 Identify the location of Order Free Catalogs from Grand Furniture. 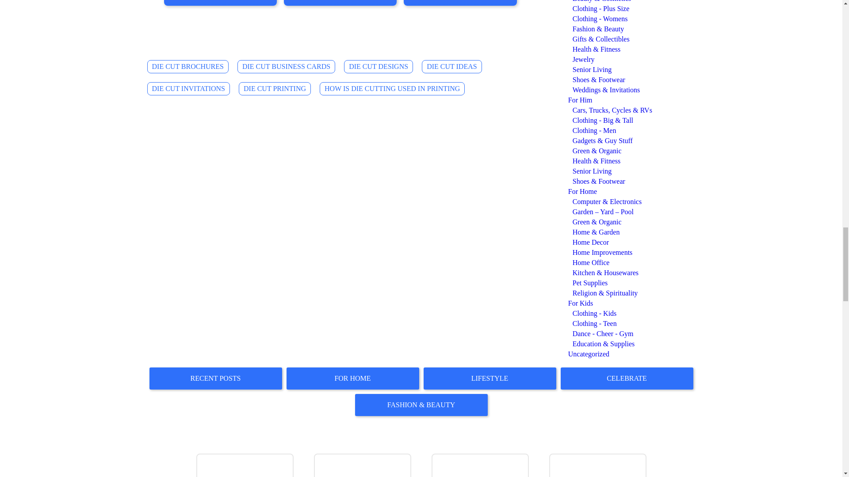
(599, 466).